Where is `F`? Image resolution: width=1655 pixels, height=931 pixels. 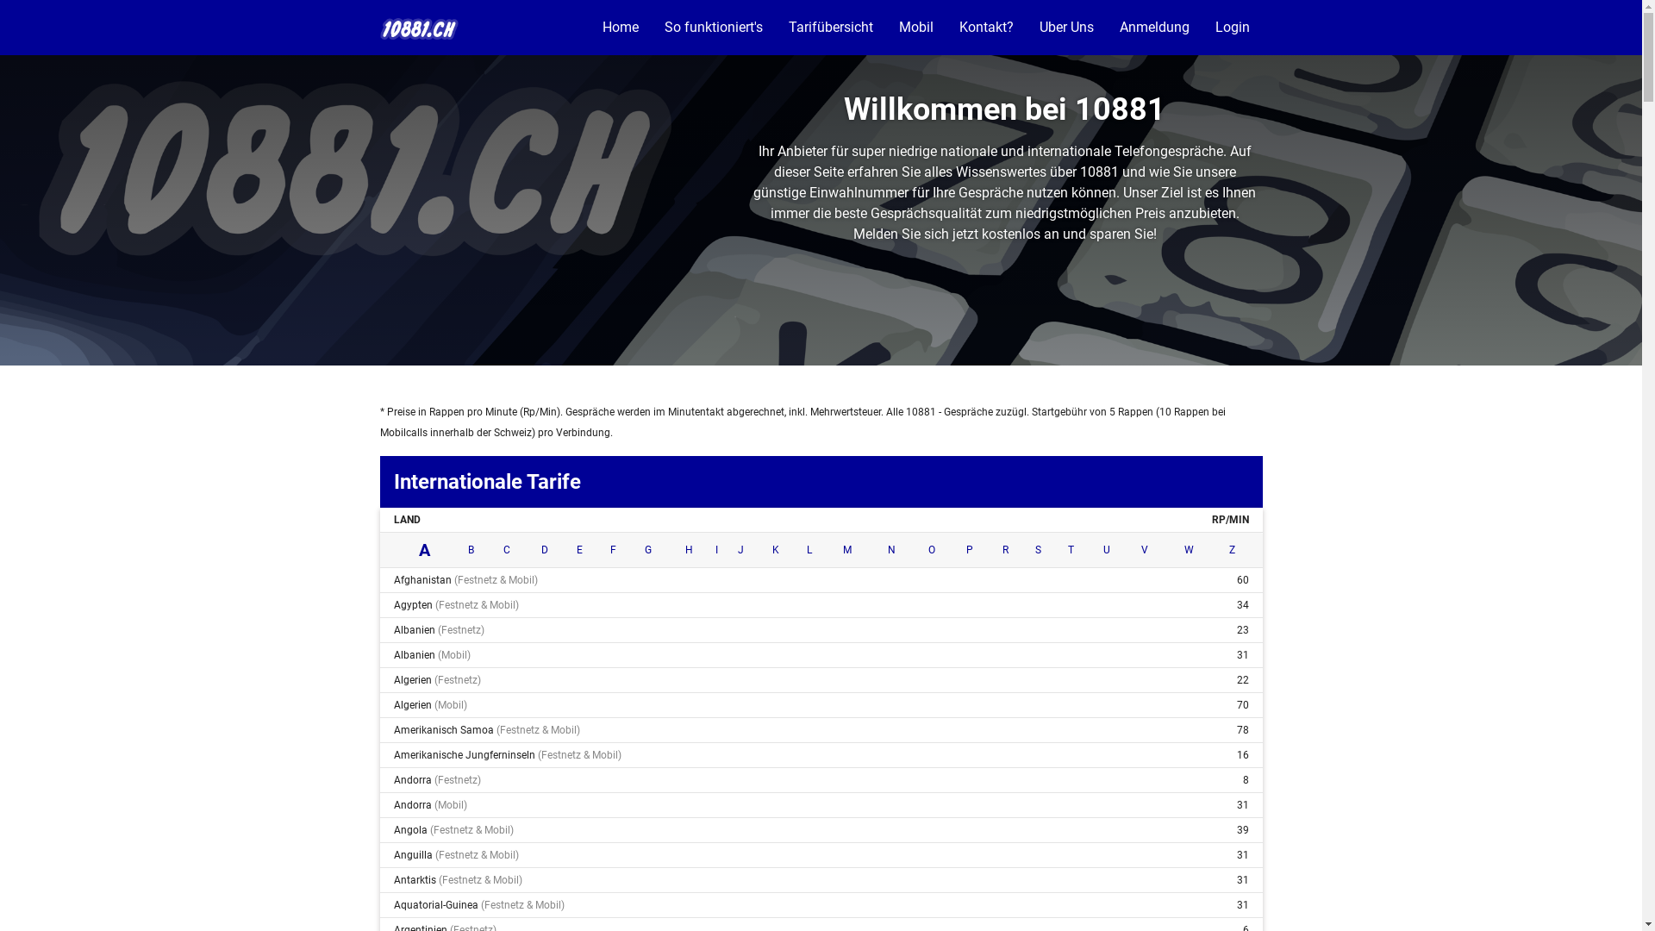
F is located at coordinates (614, 550).